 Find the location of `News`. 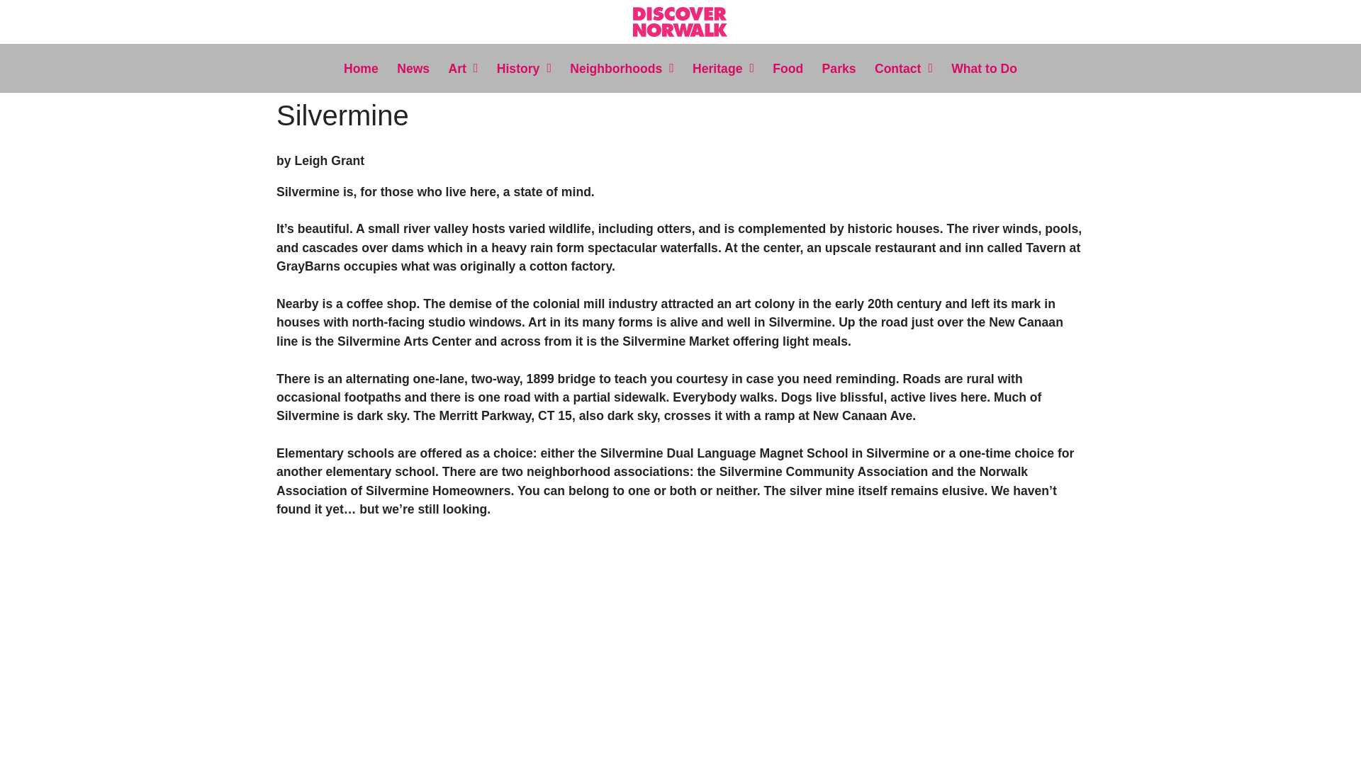

News is located at coordinates (413, 68).